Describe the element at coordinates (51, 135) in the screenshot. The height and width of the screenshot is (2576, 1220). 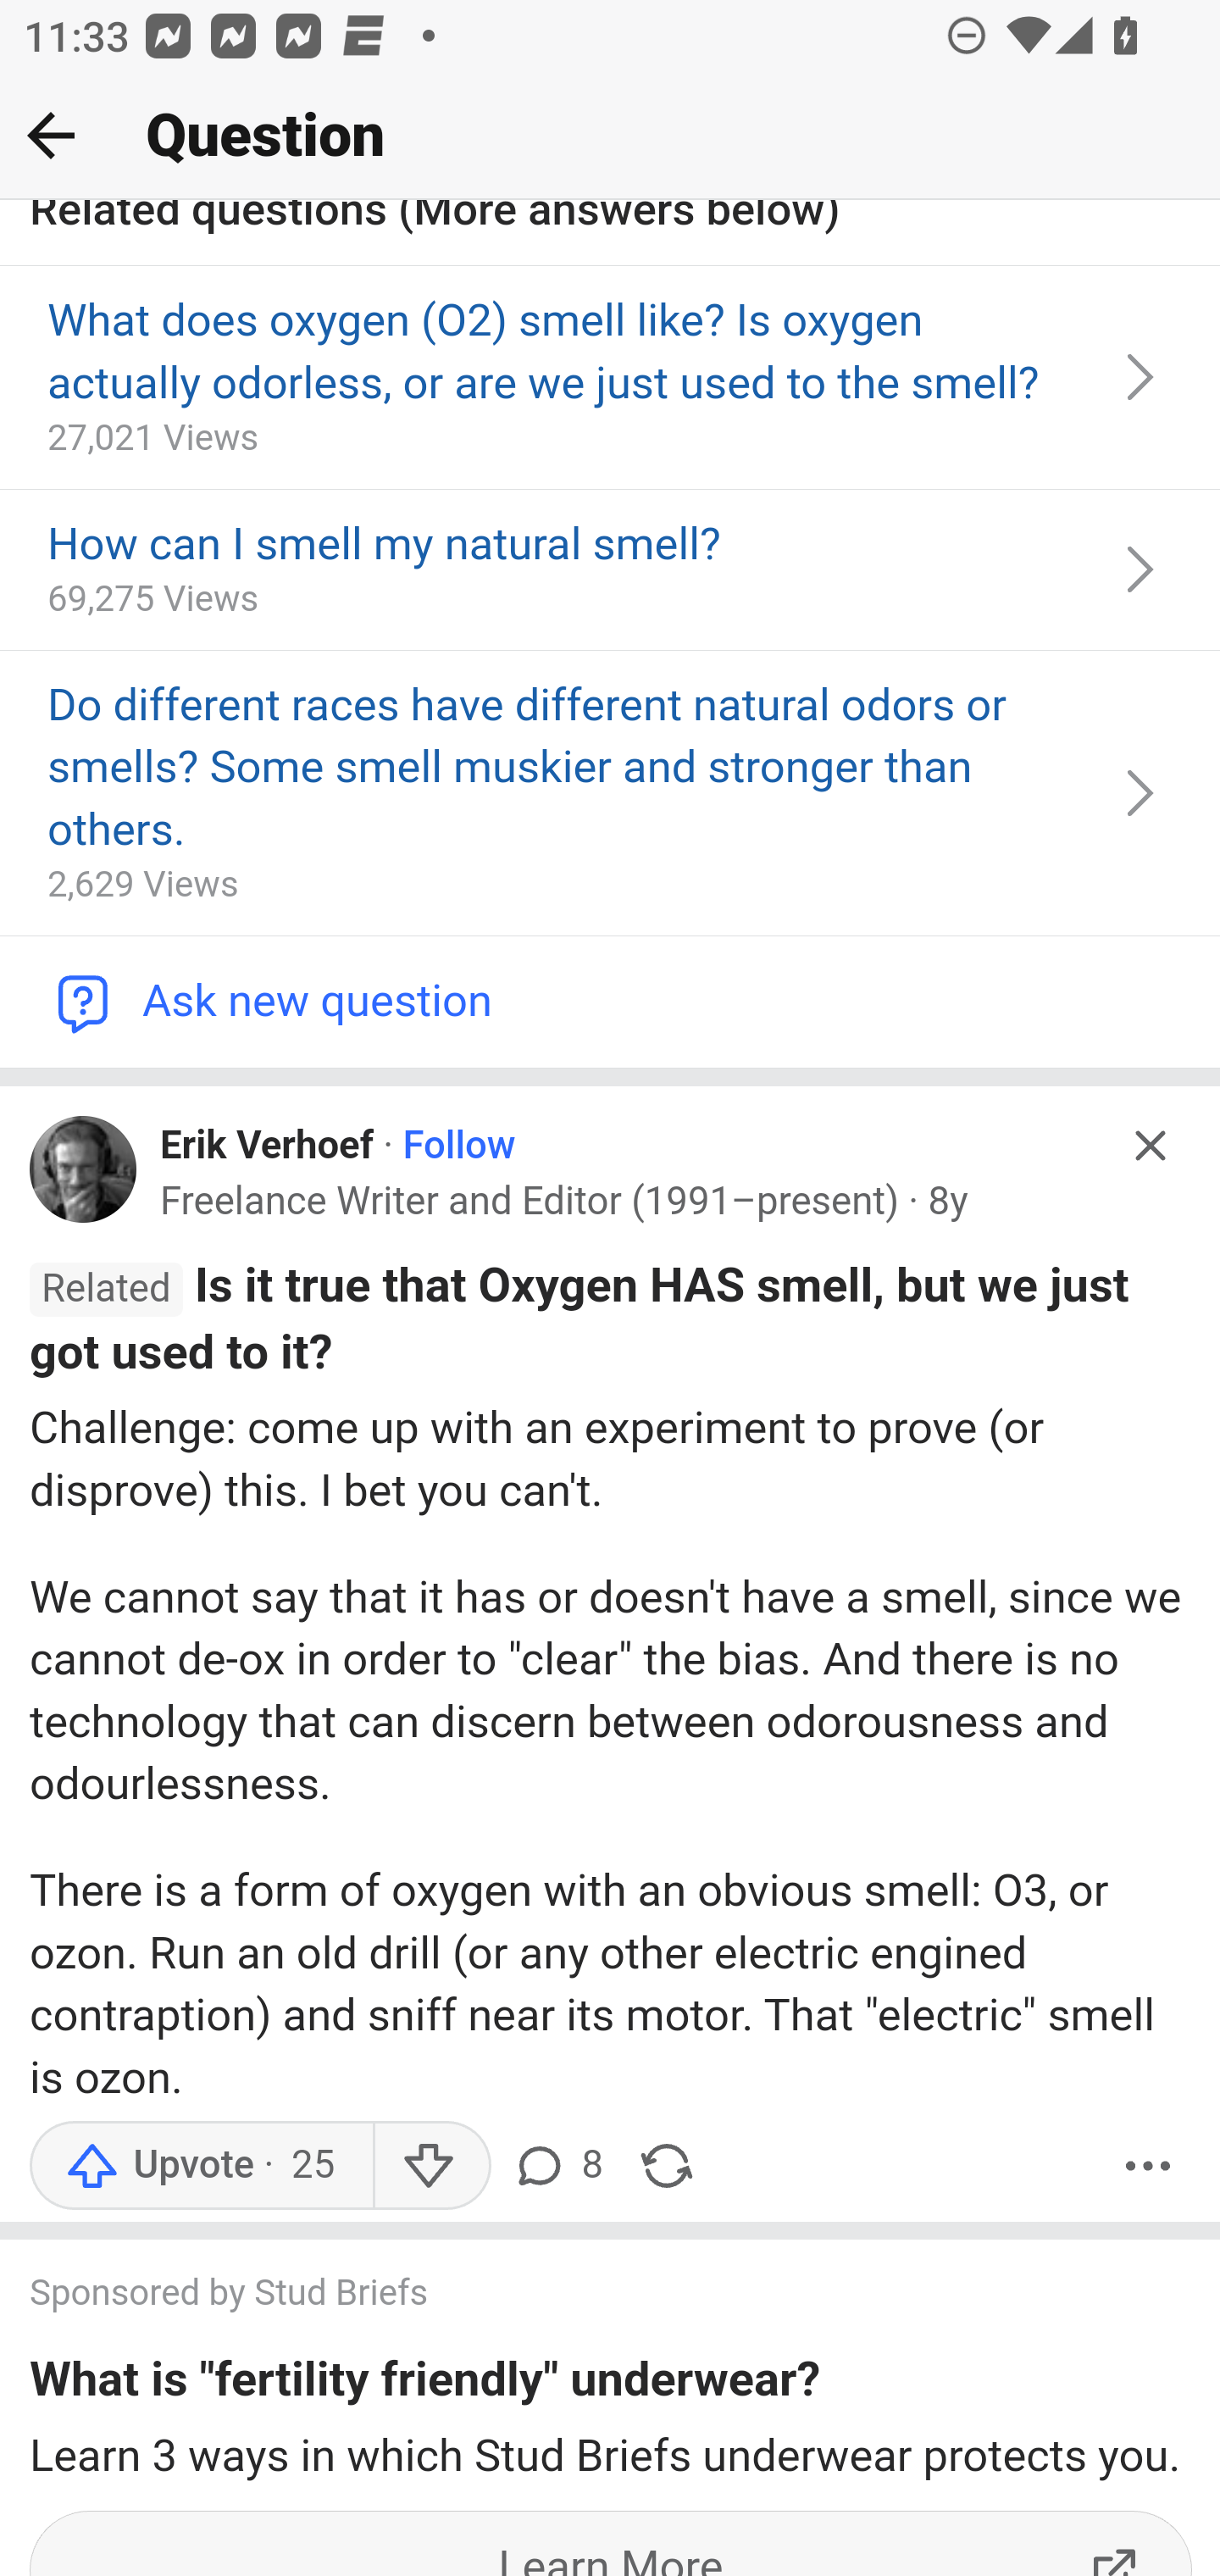
I see `Back` at that location.